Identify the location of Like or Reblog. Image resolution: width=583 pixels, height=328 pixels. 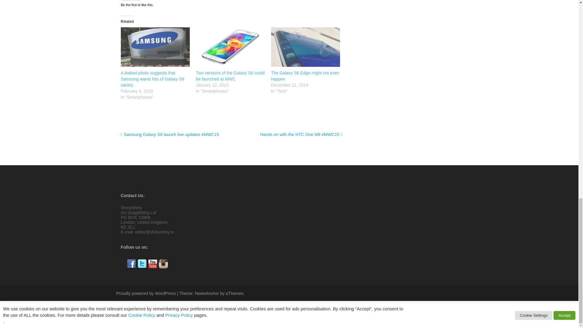
(231, 4).